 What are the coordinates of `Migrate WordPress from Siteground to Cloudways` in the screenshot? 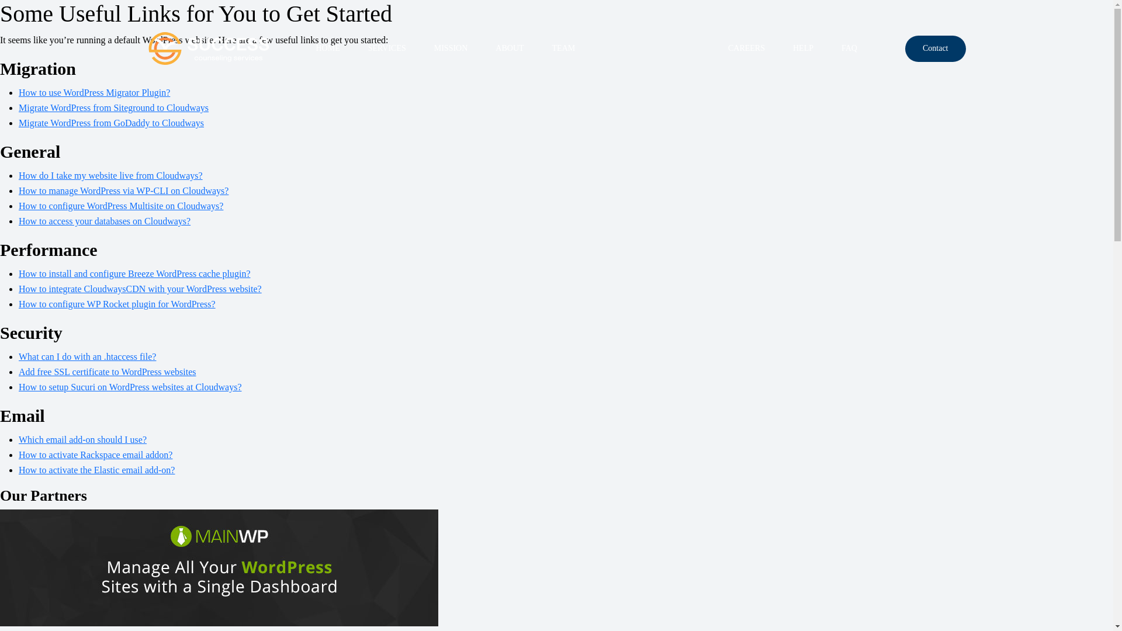 It's located at (113, 108).